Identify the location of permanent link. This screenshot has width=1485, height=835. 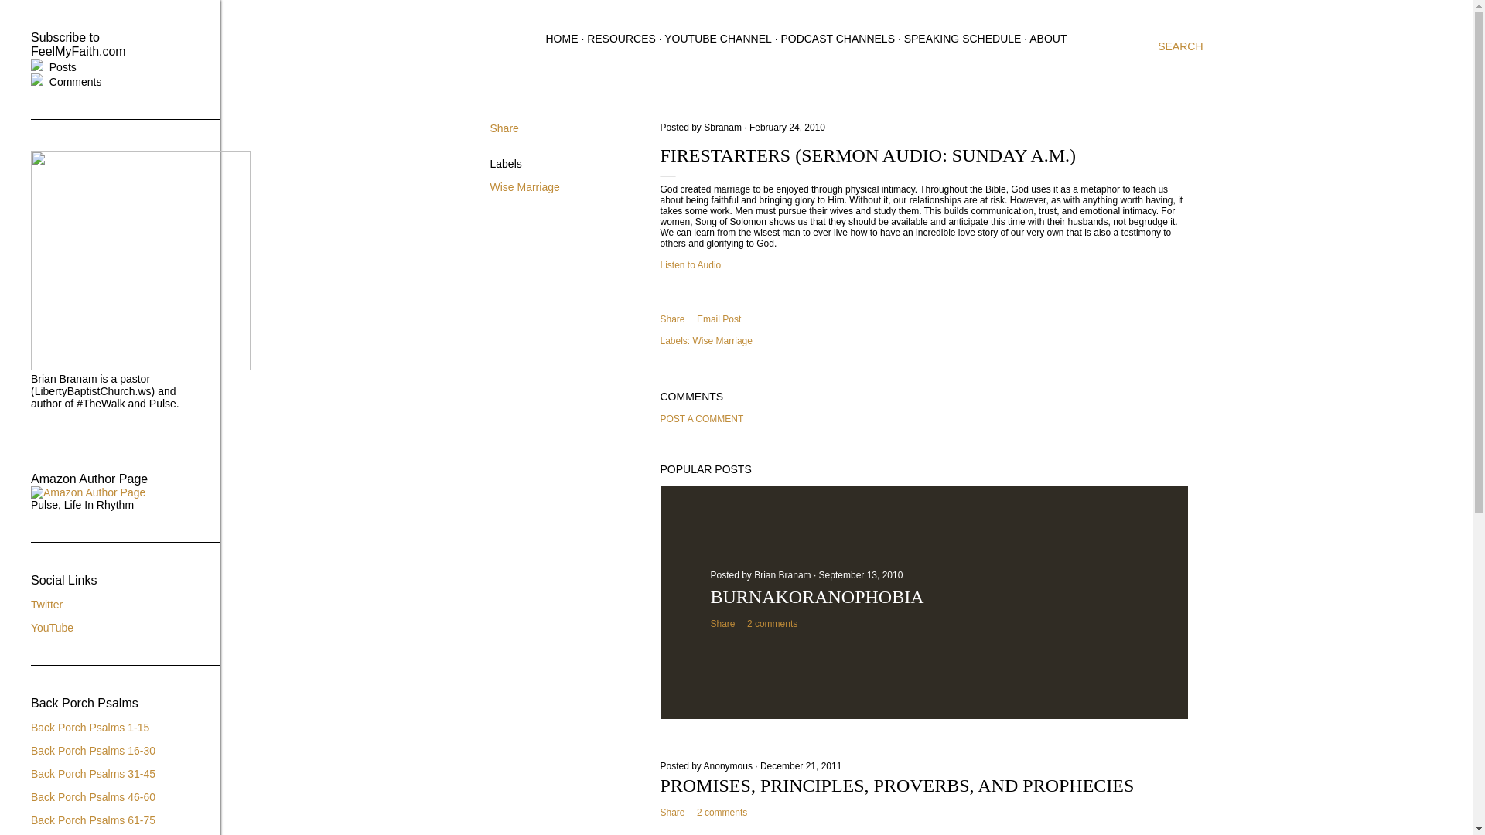
(787, 127).